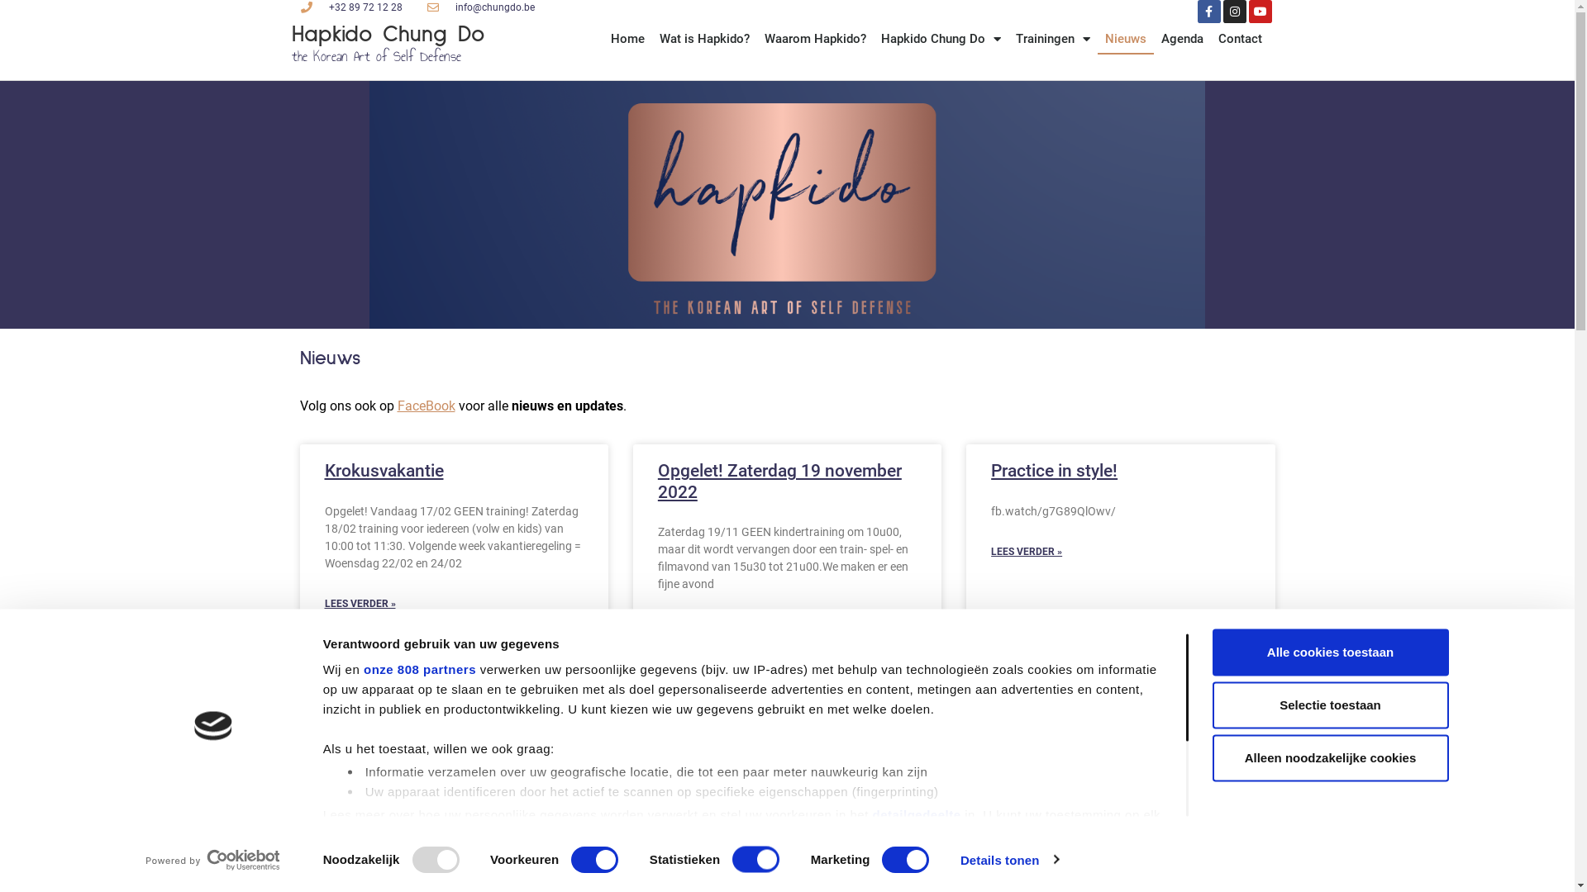 The height and width of the screenshot is (892, 1587). I want to click on Nieuws, so click(1126, 39).